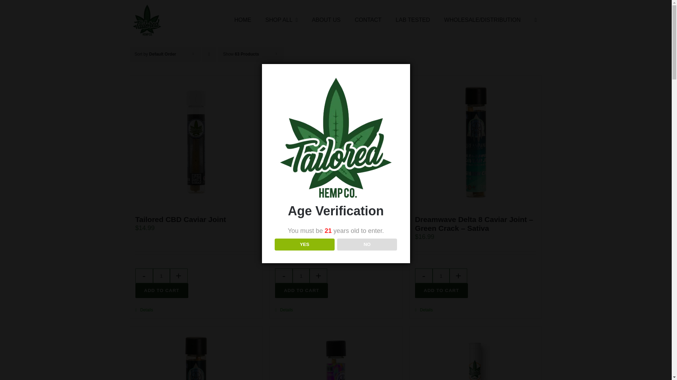 This screenshot has height=380, width=677. I want to click on 1, so click(161, 275).